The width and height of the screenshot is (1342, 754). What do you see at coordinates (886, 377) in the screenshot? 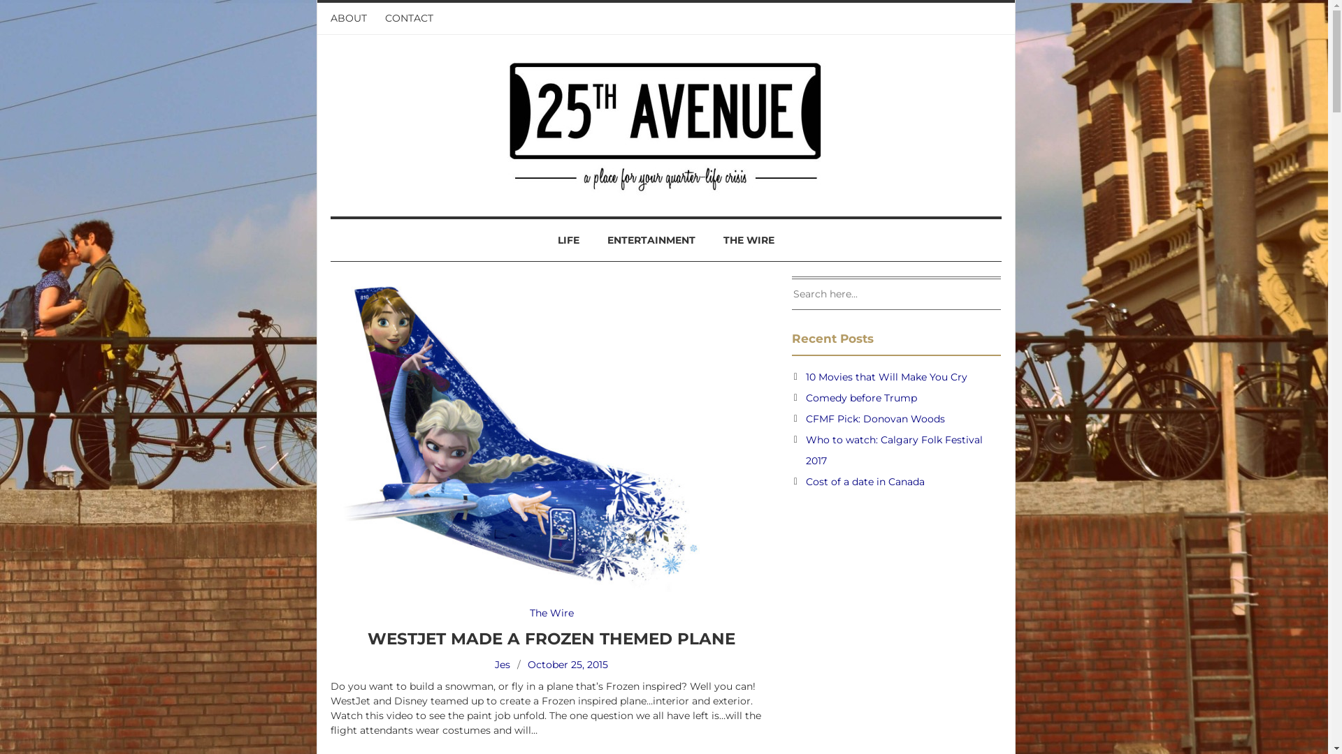
I see `10 Movies that Will Make You Cry` at bounding box center [886, 377].